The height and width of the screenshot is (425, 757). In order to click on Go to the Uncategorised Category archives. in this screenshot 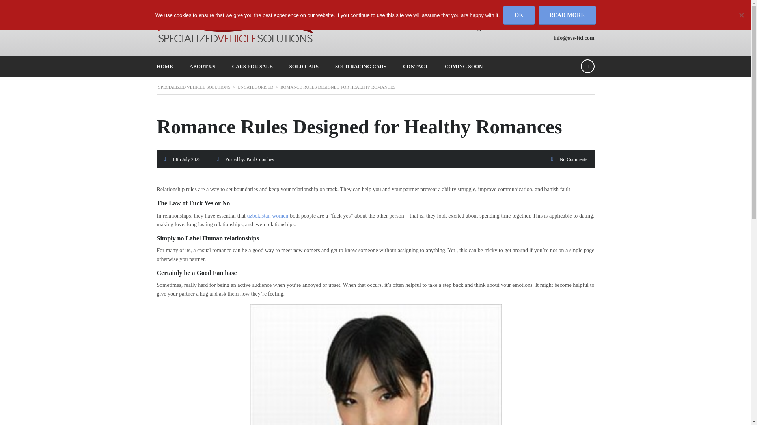, I will do `click(255, 87)`.